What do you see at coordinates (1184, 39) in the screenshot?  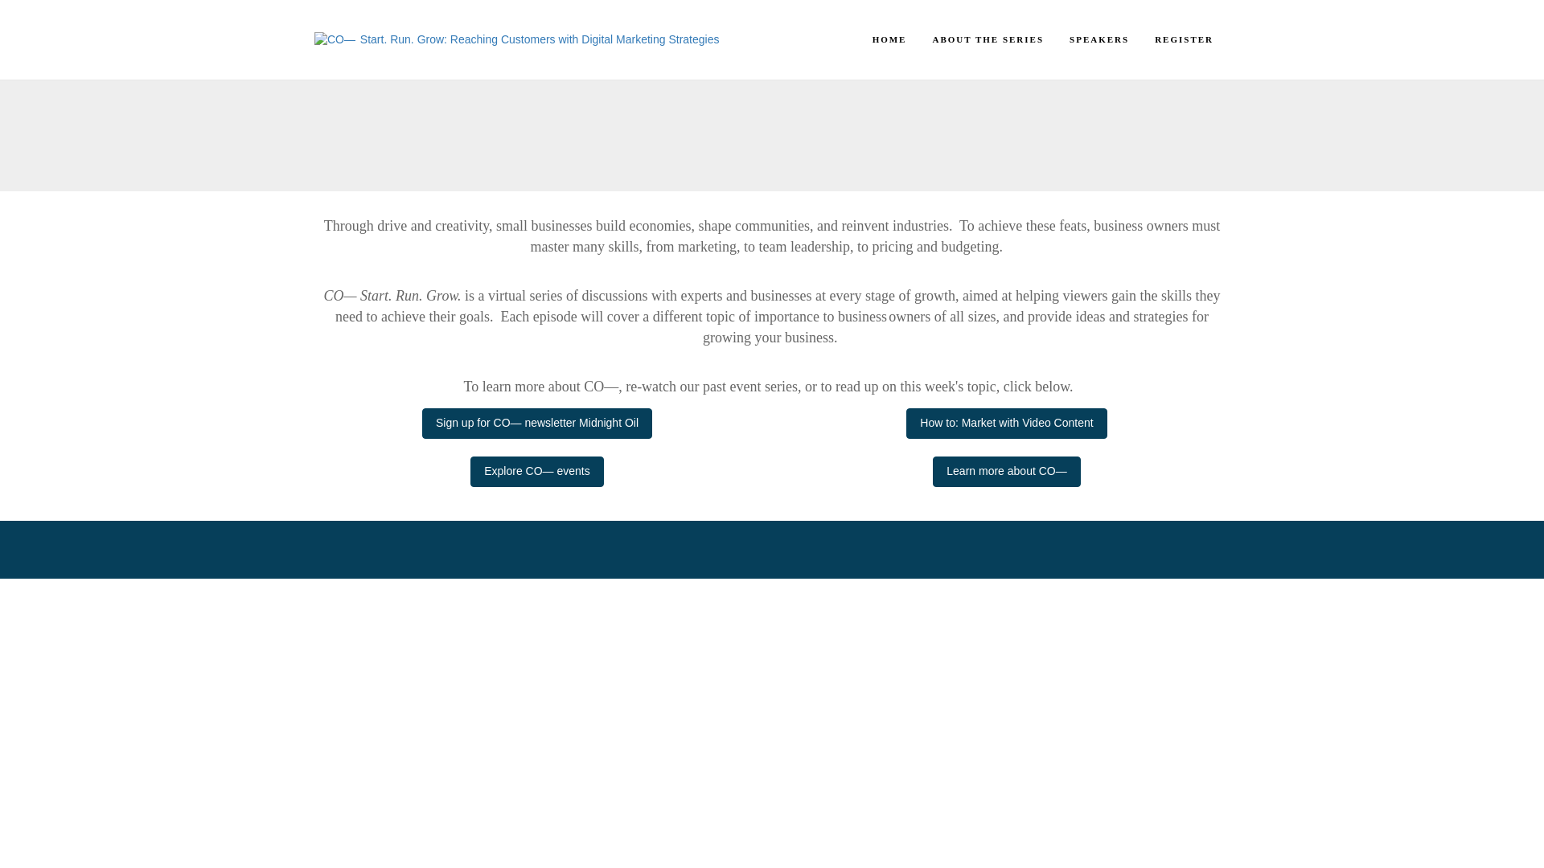 I see `REGISTER` at bounding box center [1184, 39].